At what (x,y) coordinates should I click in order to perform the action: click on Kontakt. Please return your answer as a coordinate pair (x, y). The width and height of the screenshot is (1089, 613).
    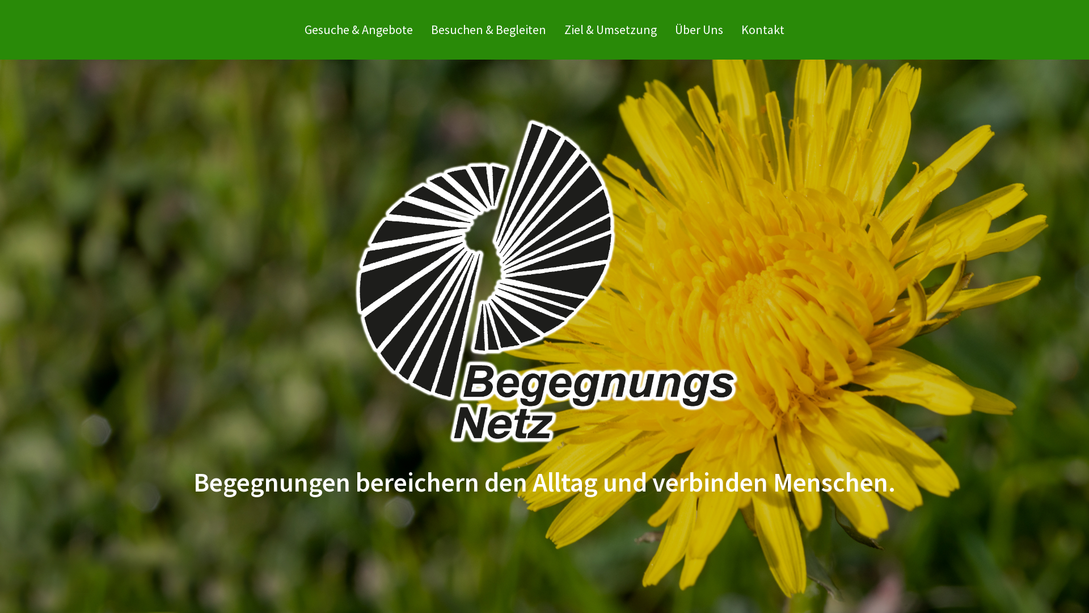
    Looking at the image, I should click on (763, 30).